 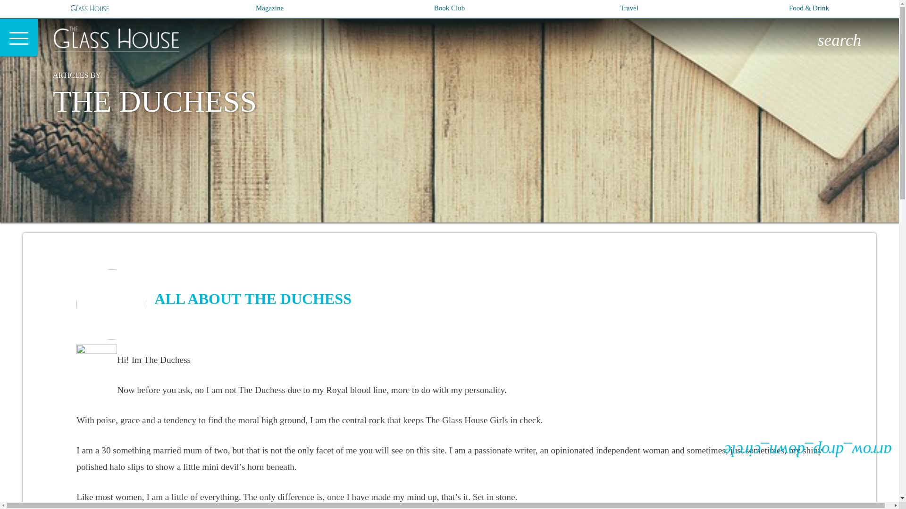 I want to click on The Glass House, so click(x=124, y=40).